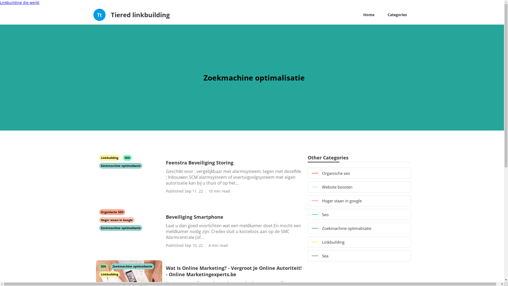  Describe the element at coordinates (104, 266) in the screenshot. I see `SEA` at that location.